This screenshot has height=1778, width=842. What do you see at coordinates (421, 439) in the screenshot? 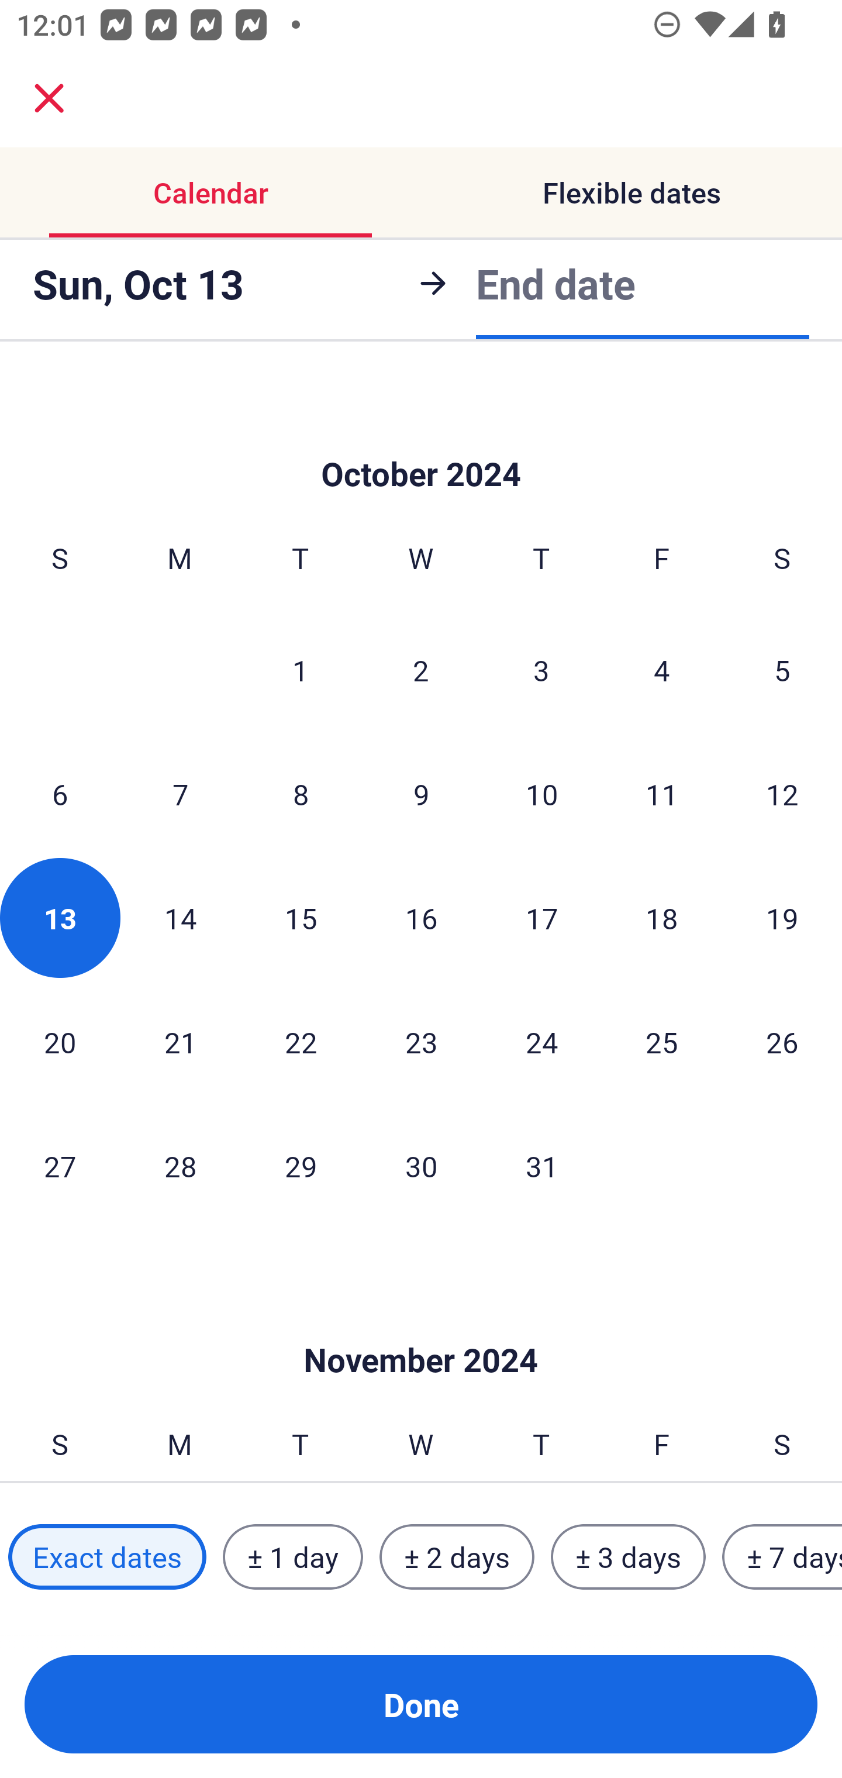
I see `Skip to Done` at bounding box center [421, 439].